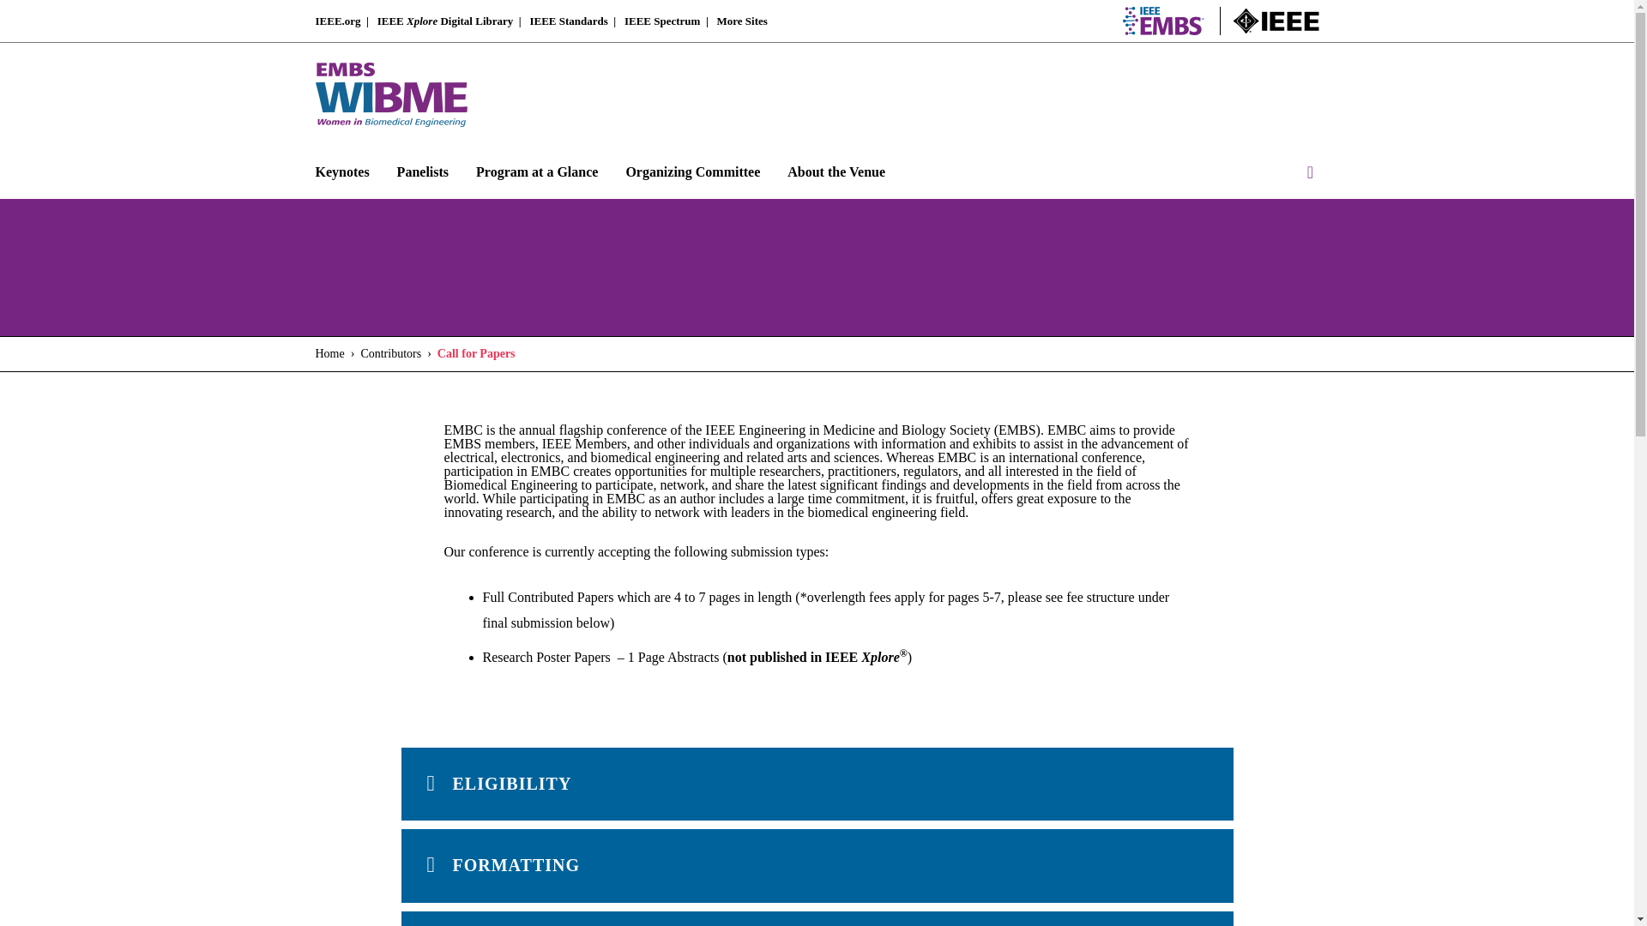 The height and width of the screenshot is (926, 1647). I want to click on Panelists, so click(436, 171).